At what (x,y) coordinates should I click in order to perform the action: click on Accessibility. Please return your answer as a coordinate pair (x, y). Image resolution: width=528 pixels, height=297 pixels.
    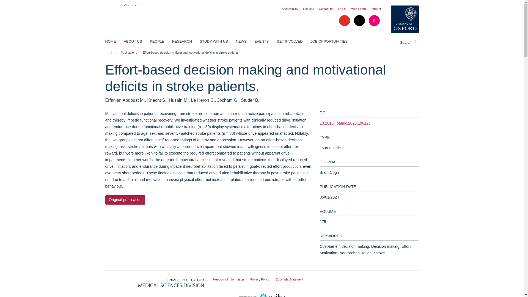
    Looking at the image, I should click on (290, 9).